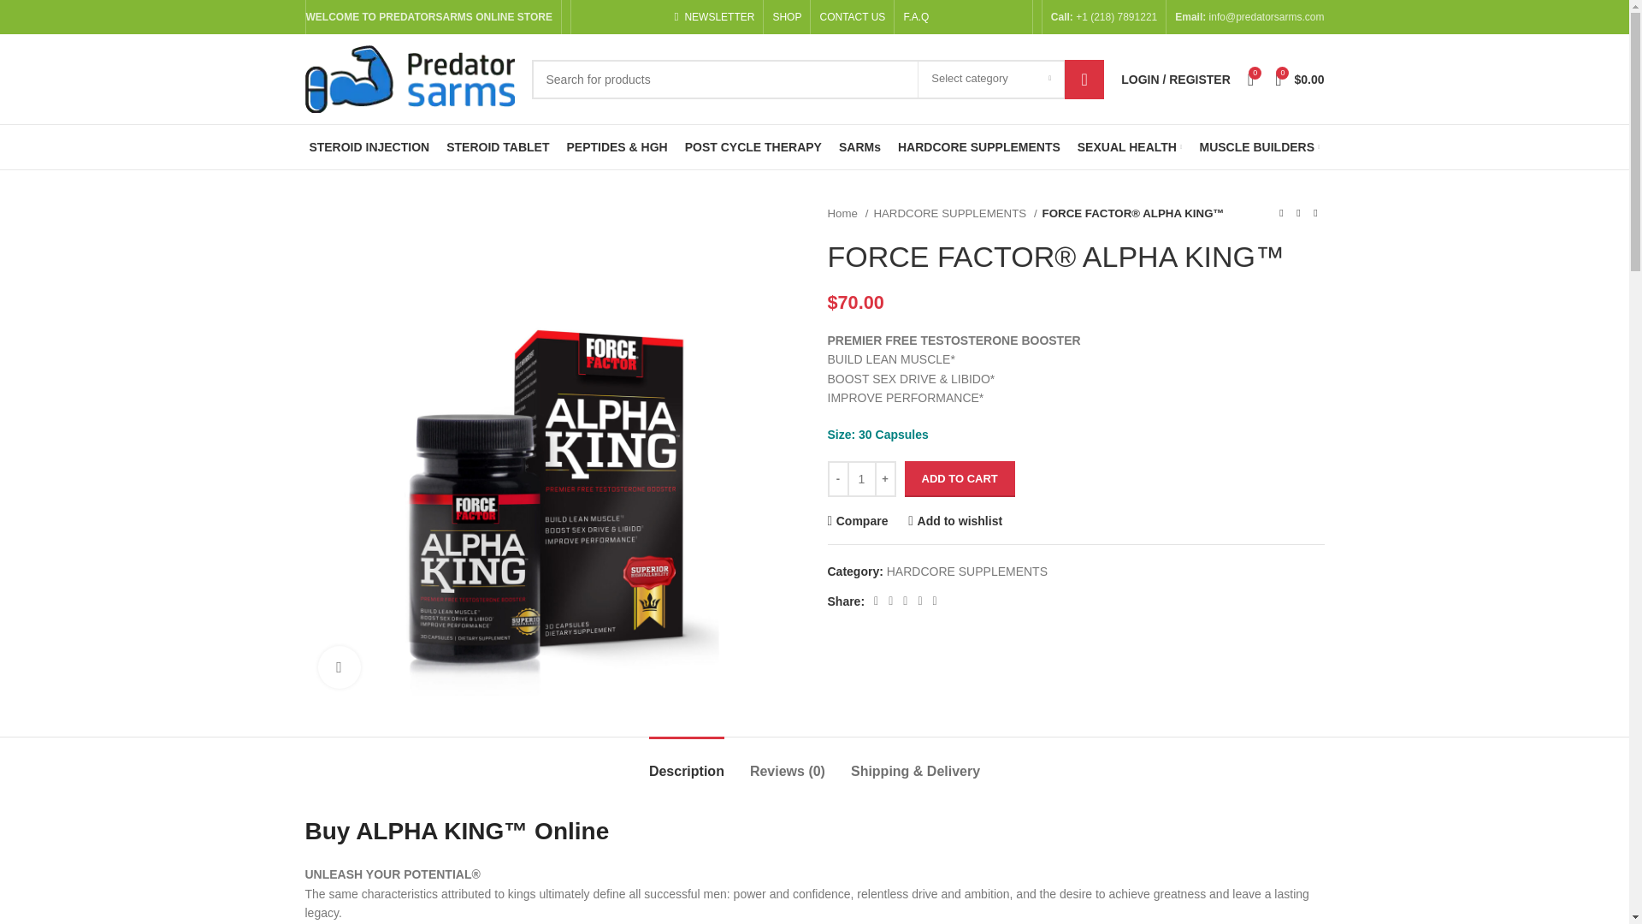 This screenshot has width=1642, height=924. Describe the element at coordinates (1129, 147) in the screenshot. I see `SEXUAL HEALTH` at that location.